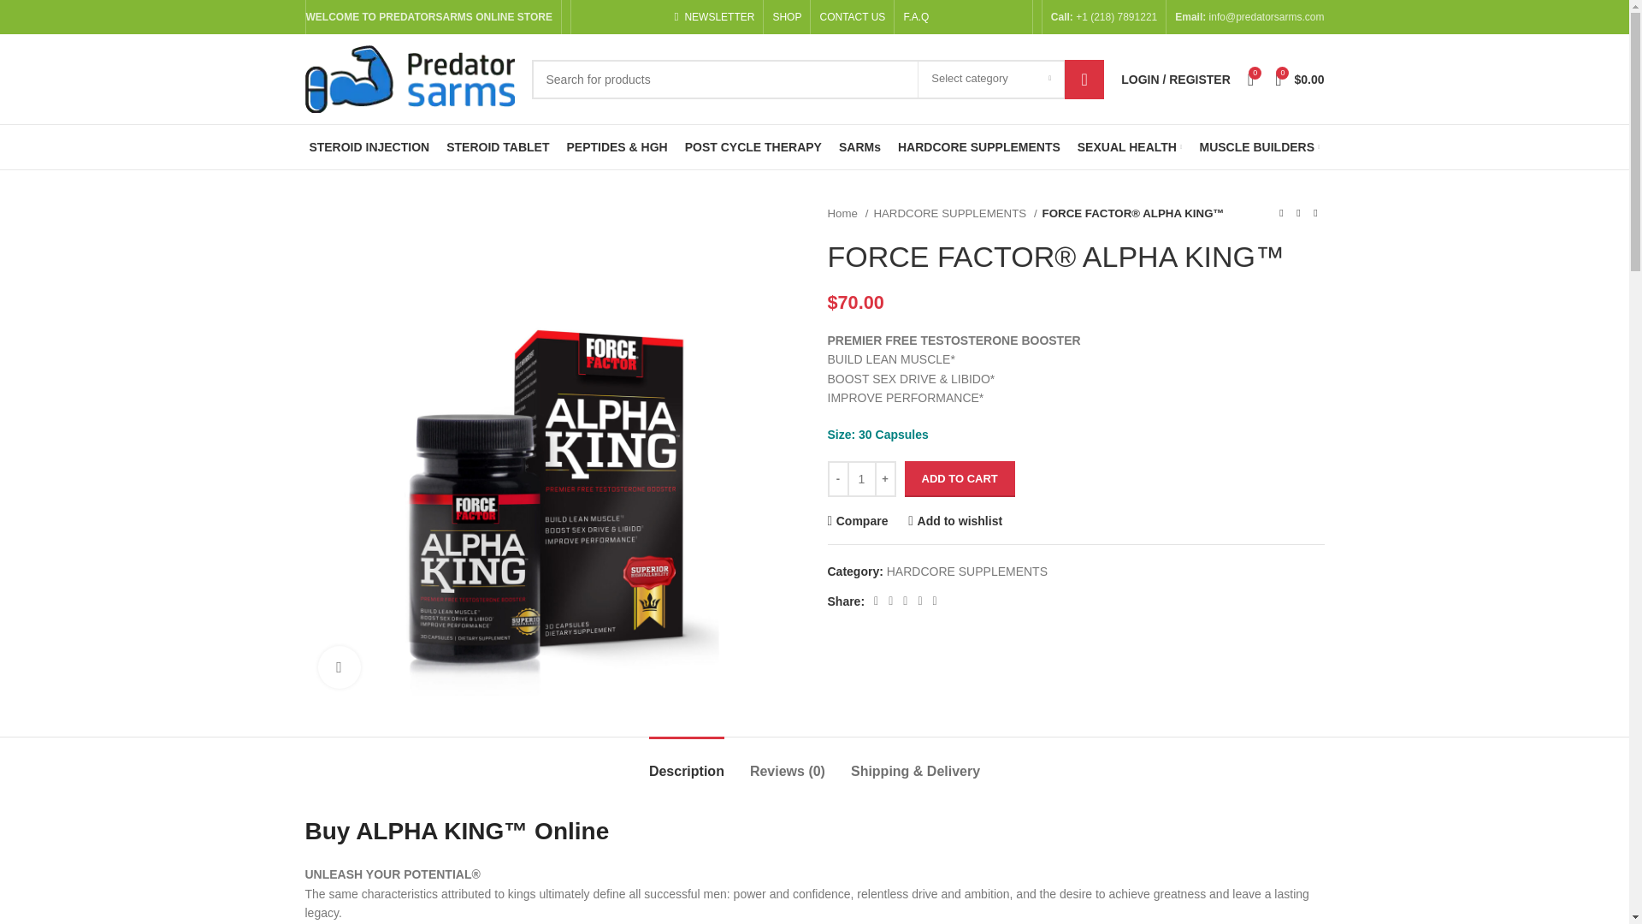 This screenshot has width=1642, height=924. Describe the element at coordinates (1129, 147) in the screenshot. I see `SEXUAL HEALTH` at that location.